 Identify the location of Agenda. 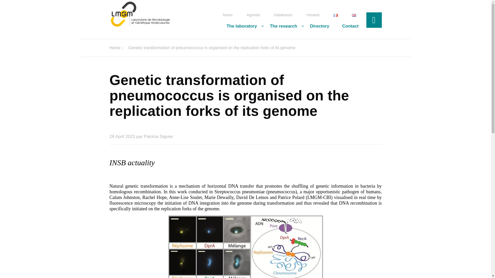
(253, 15).